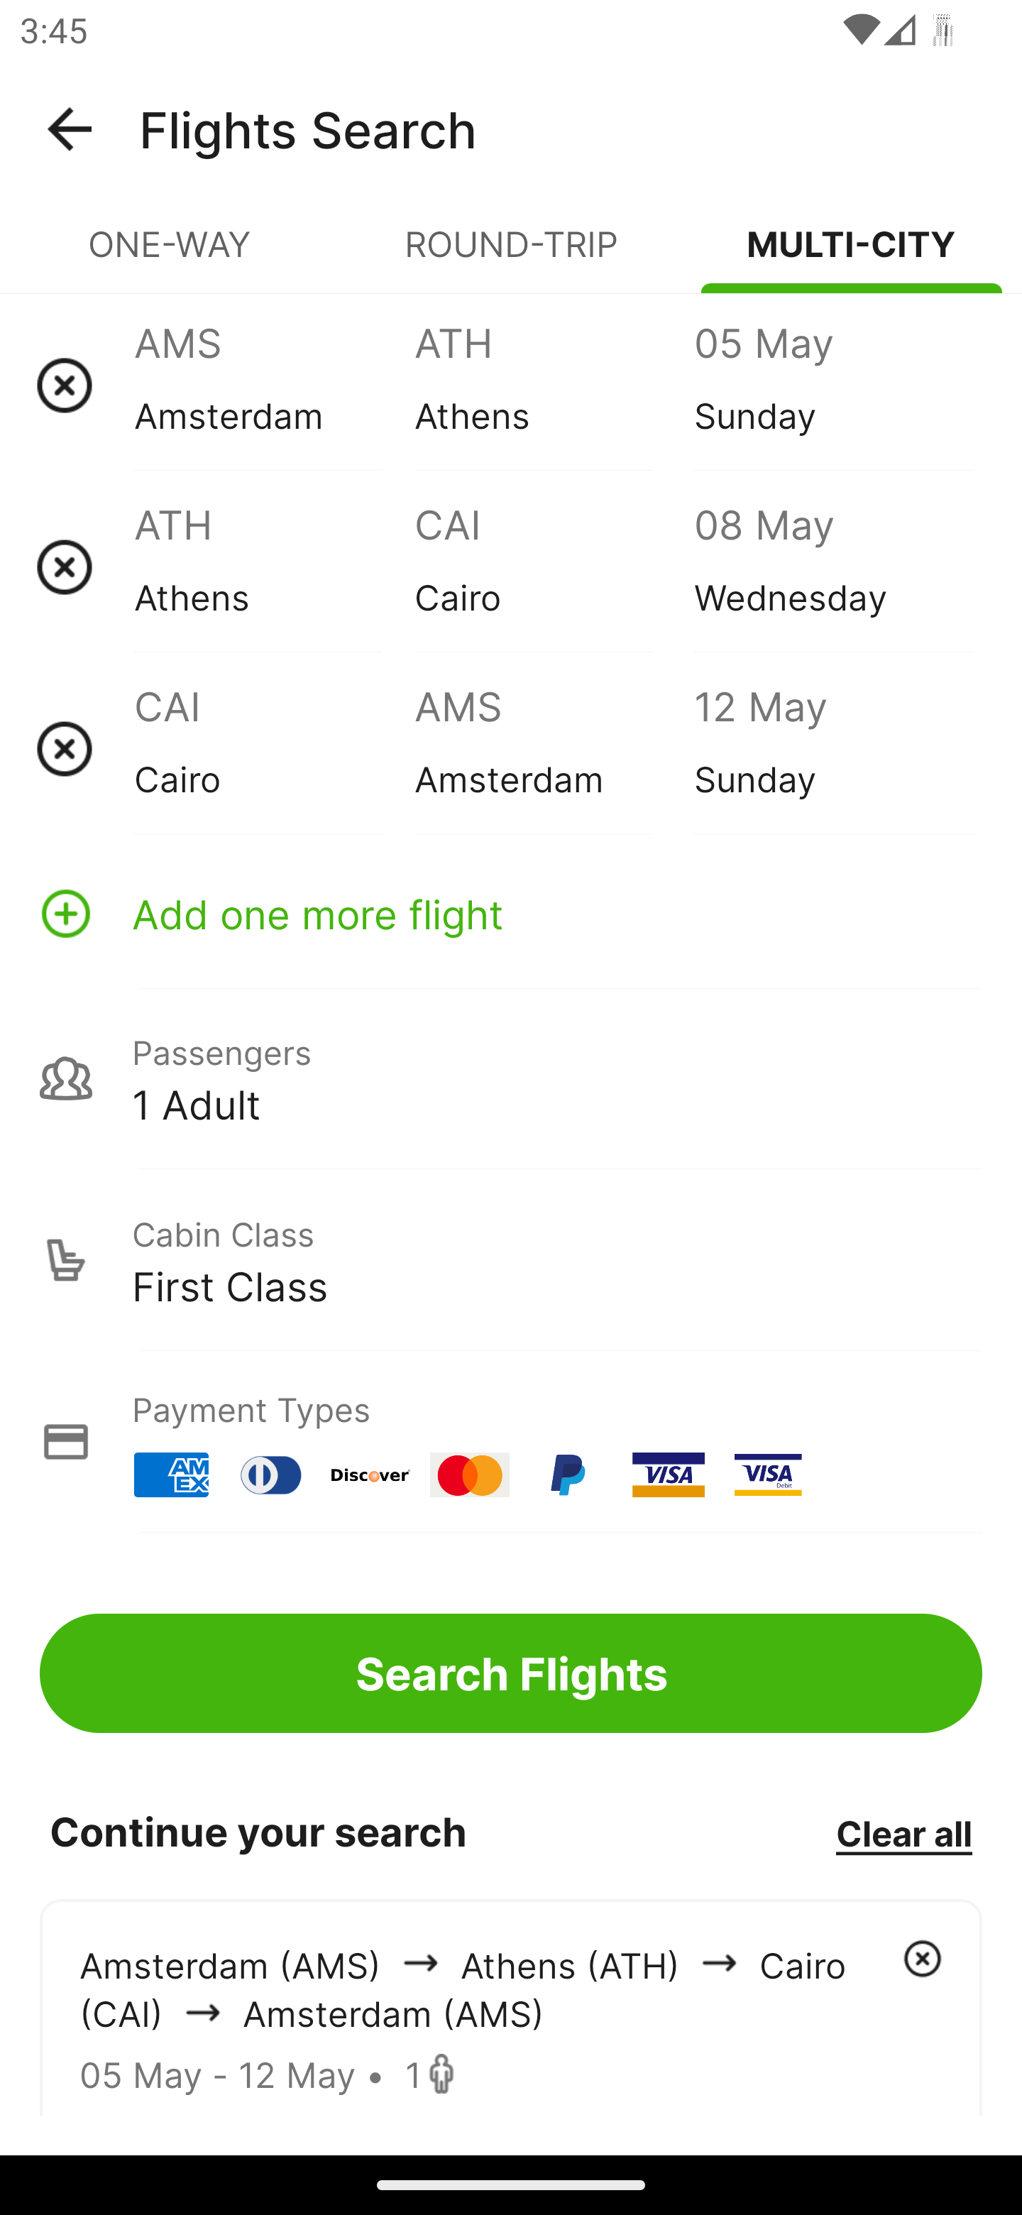 This screenshot has height=2215, width=1022. I want to click on 12 May Sunday, so click(833, 748).